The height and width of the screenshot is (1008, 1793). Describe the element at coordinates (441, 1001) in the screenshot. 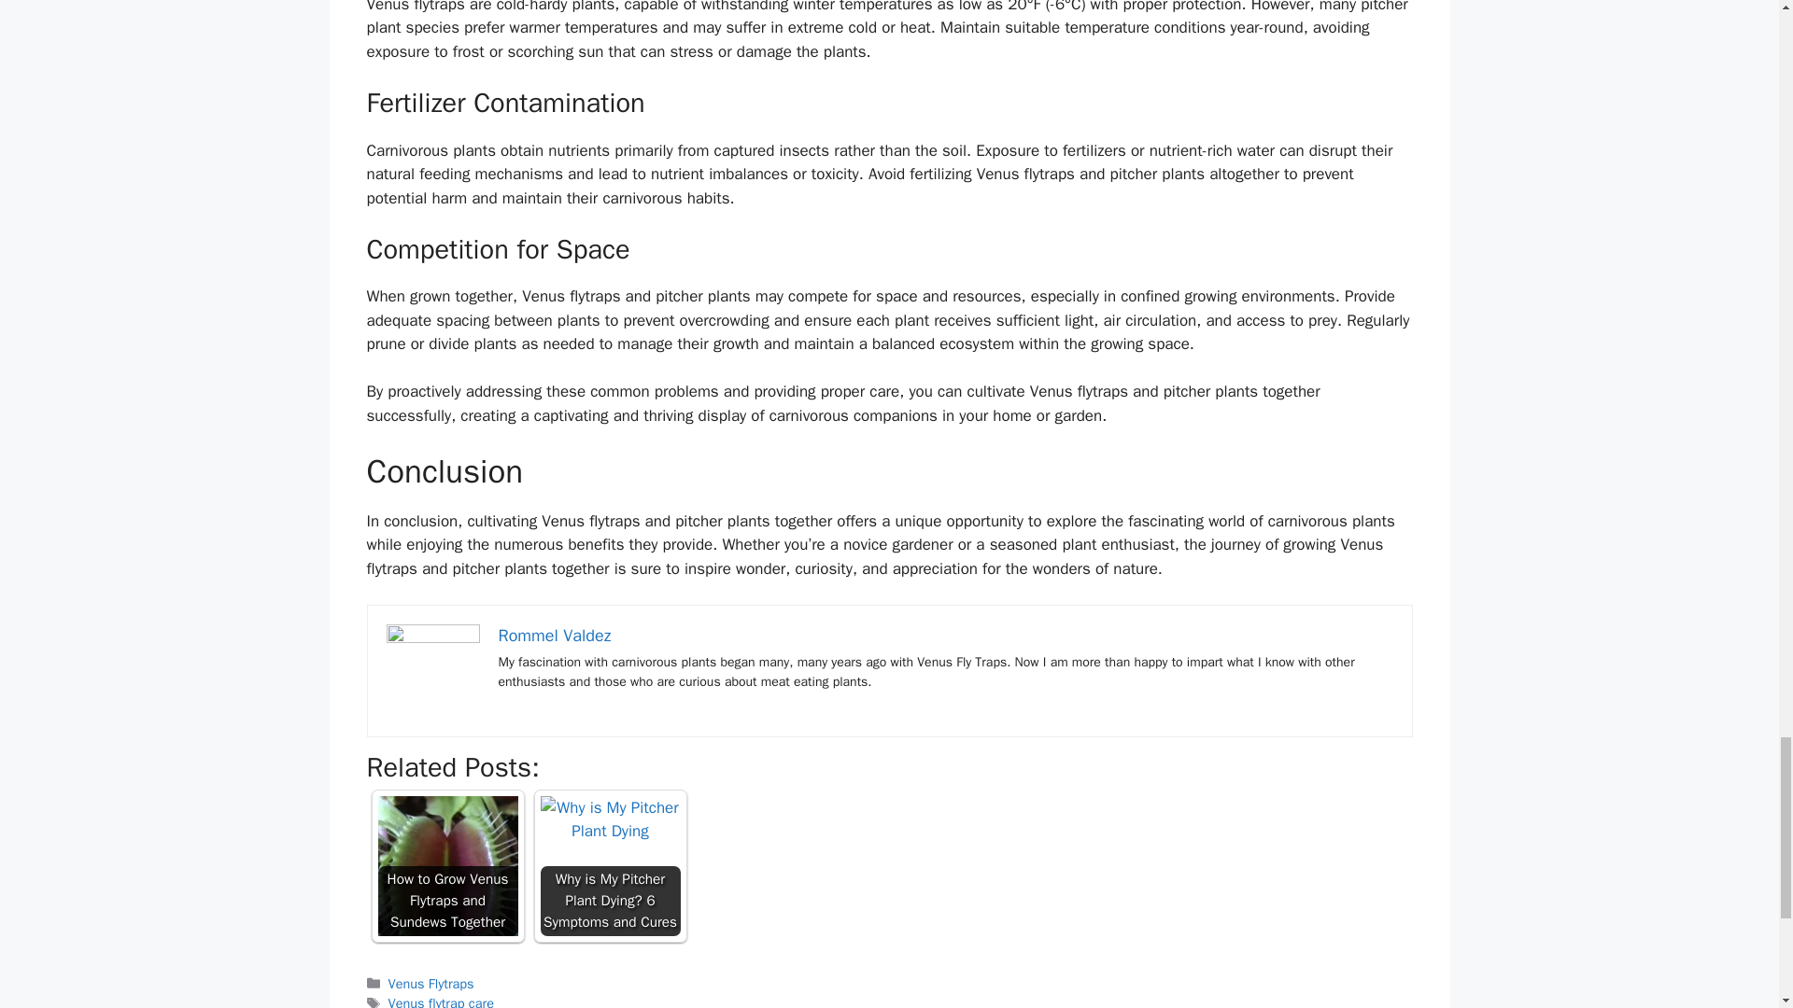

I see `Venus flytrap care` at that location.